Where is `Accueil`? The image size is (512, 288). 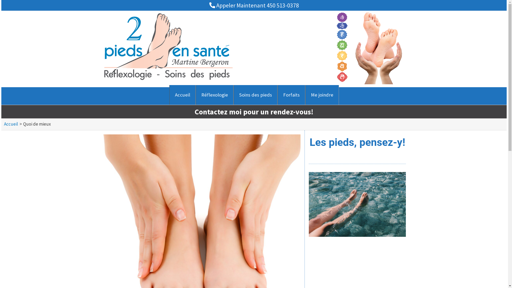 Accueil is located at coordinates (11, 124).